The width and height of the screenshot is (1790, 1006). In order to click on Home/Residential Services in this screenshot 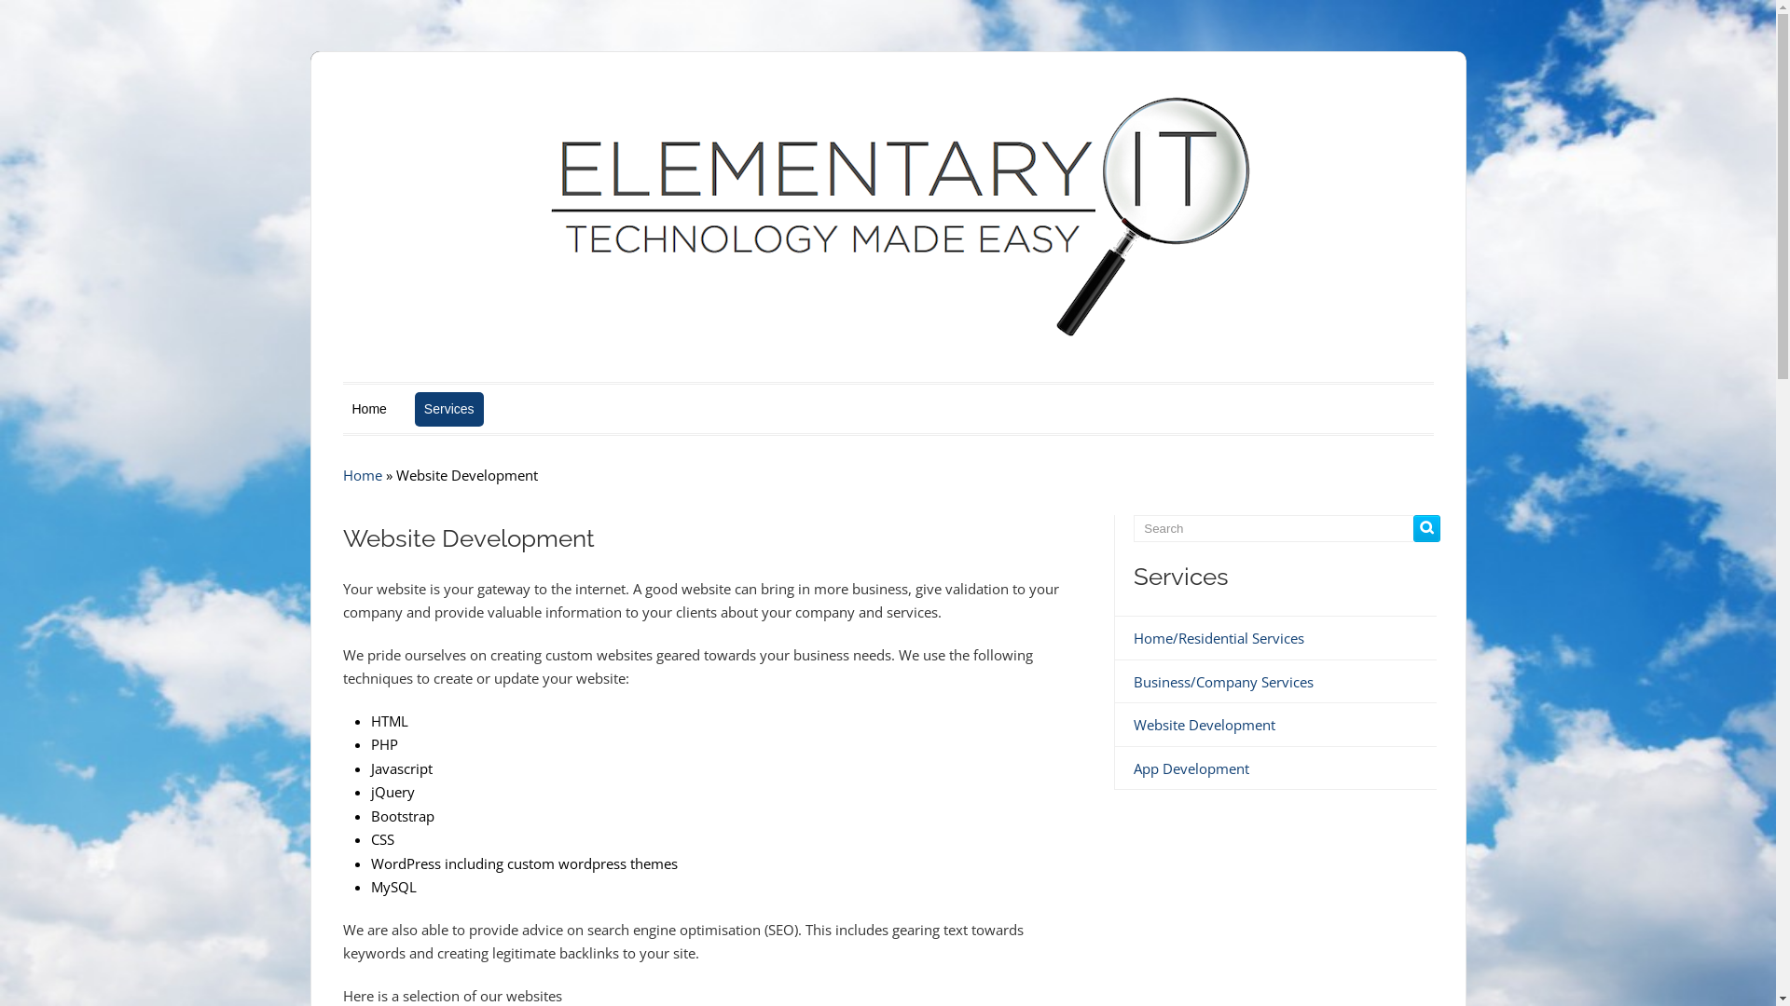, I will do `click(1219, 638)`.